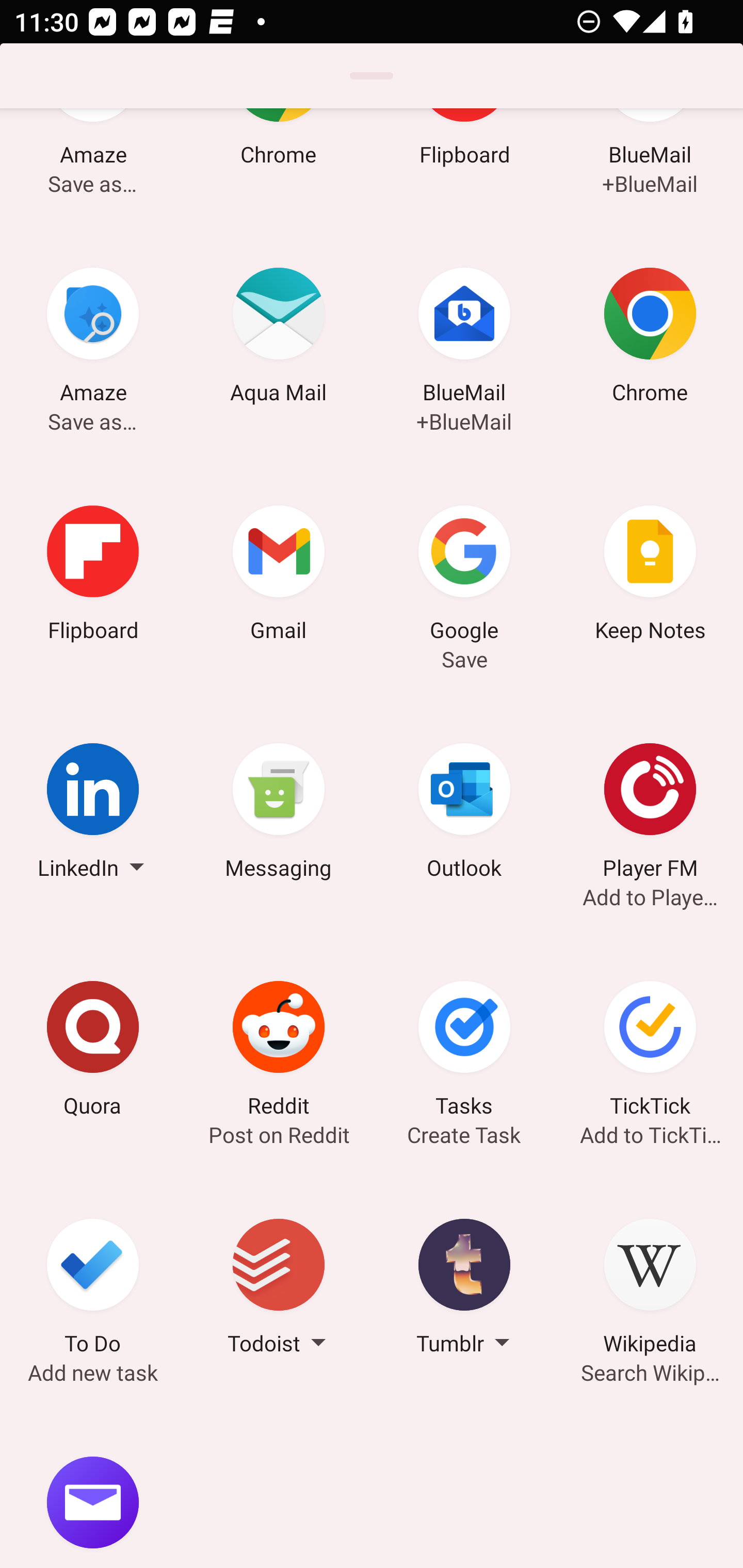 This screenshot has width=743, height=1568. Describe the element at coordinates (93, 1289) in the screenshot. I see `To Do Add new task` at that location.